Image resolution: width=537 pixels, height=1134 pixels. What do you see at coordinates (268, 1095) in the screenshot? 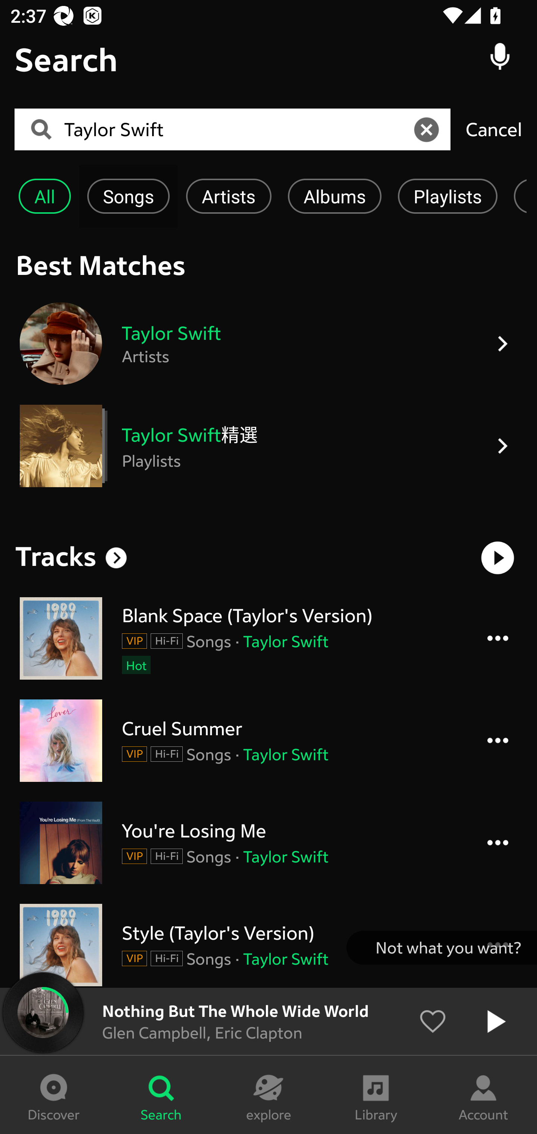
I see `explore` at bounding box center [268, 1095].